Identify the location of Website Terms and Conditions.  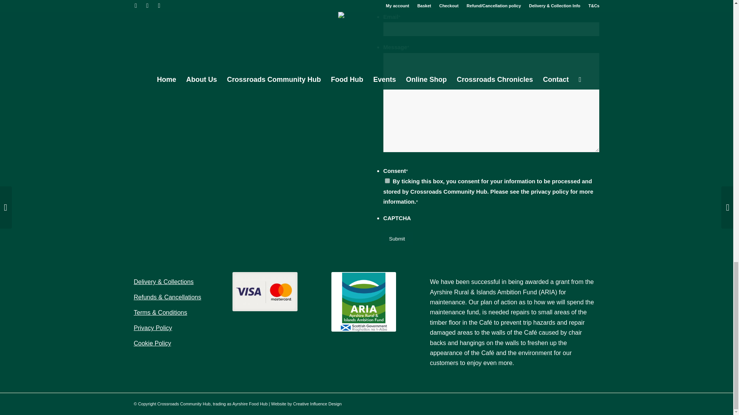
(161, 312).